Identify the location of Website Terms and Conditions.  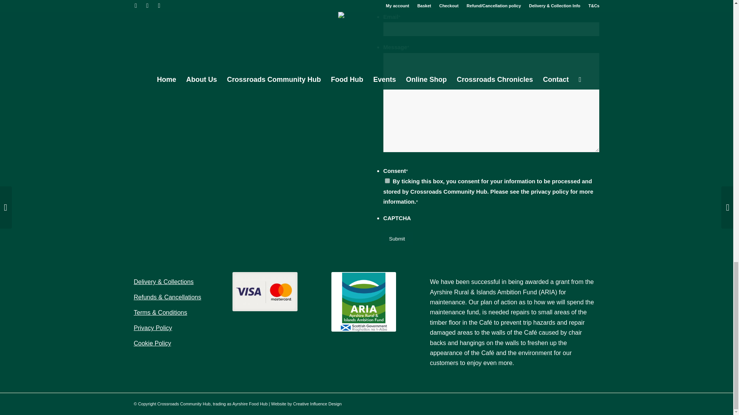
(161, 312).